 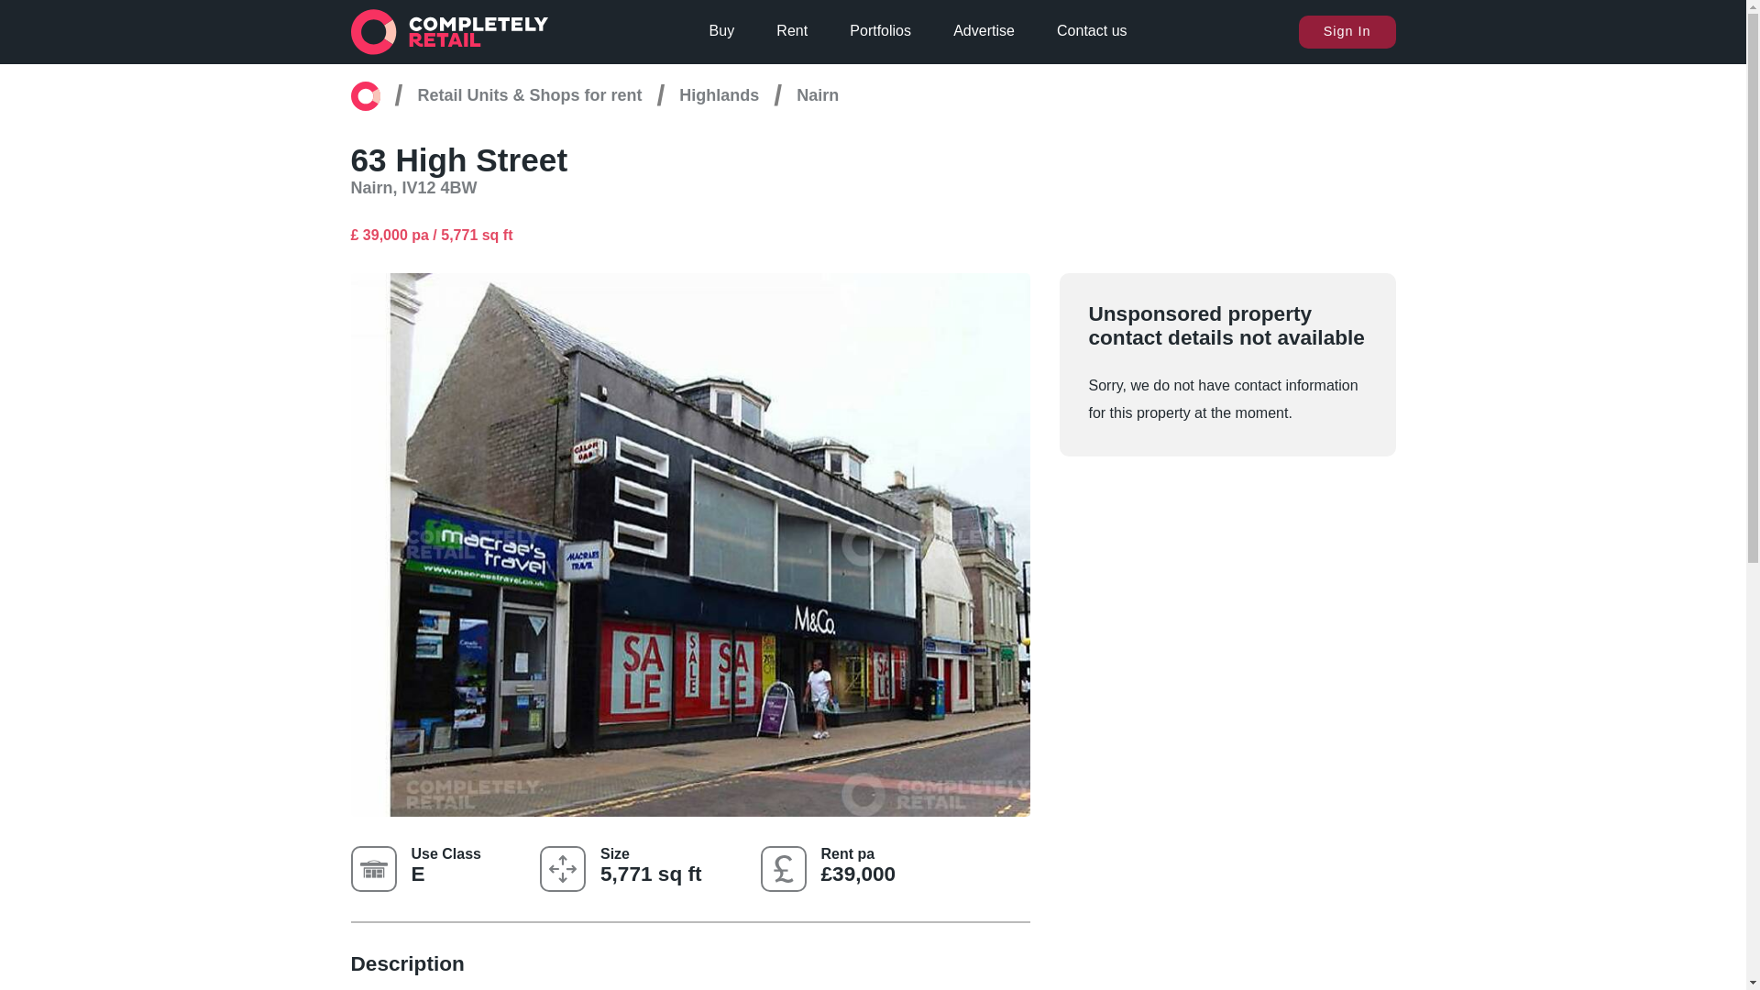 I want to click on Nairn, so click(x=818, y=95).